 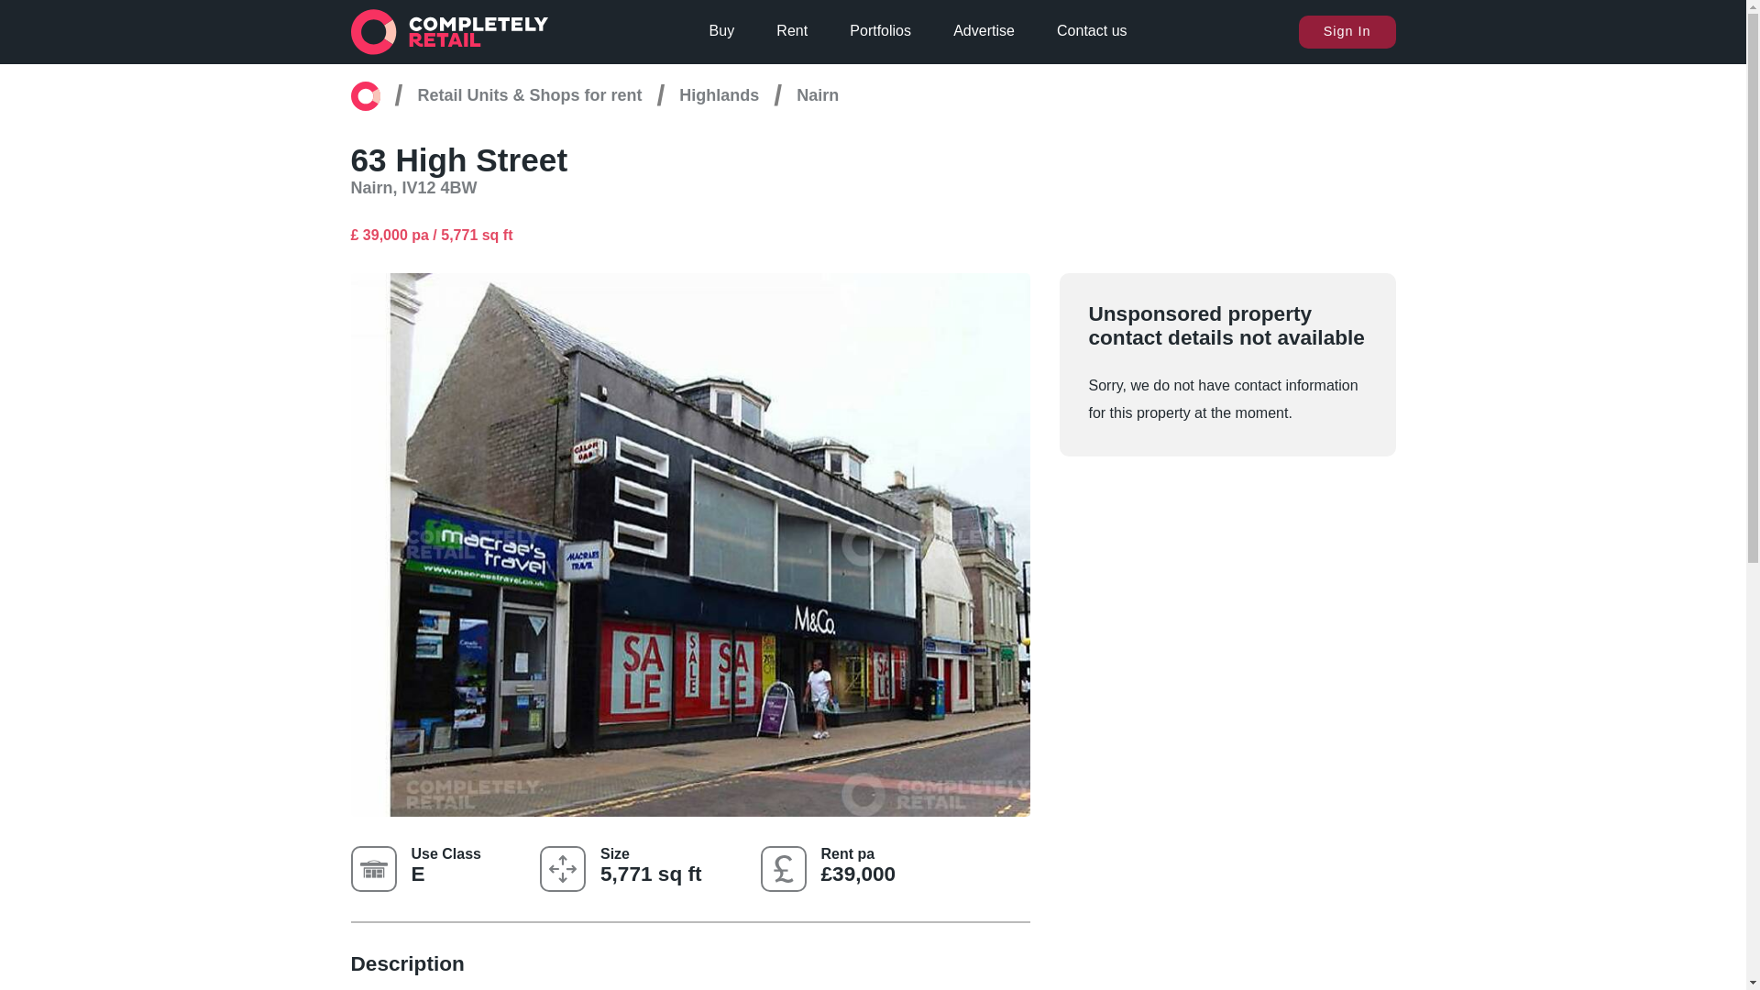 I want to click on Nairn, so click(x=818, y=95).